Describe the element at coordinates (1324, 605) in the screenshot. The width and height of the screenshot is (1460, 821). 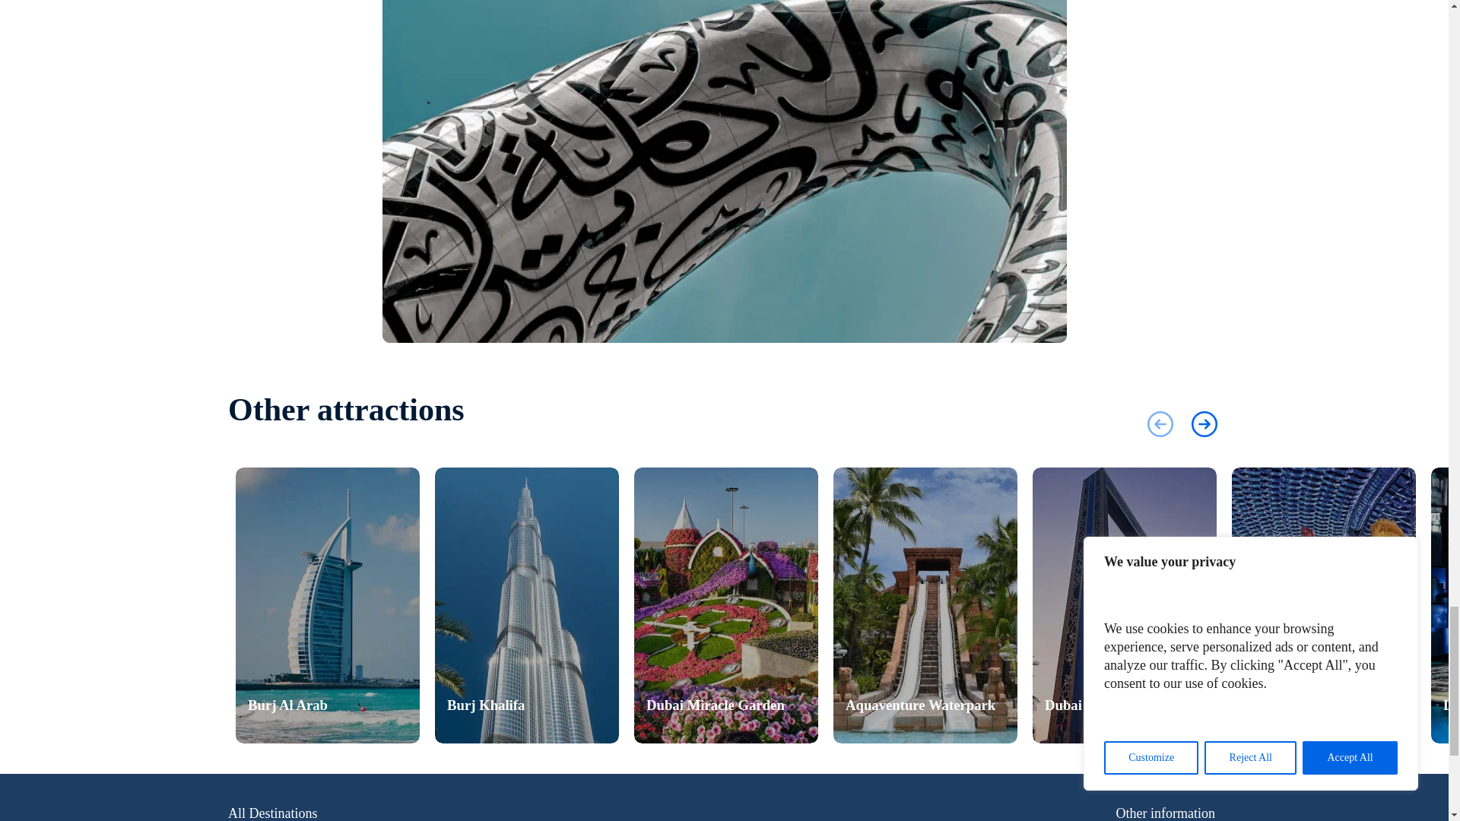
I see `IMG Worlds of Adventure` at that location.